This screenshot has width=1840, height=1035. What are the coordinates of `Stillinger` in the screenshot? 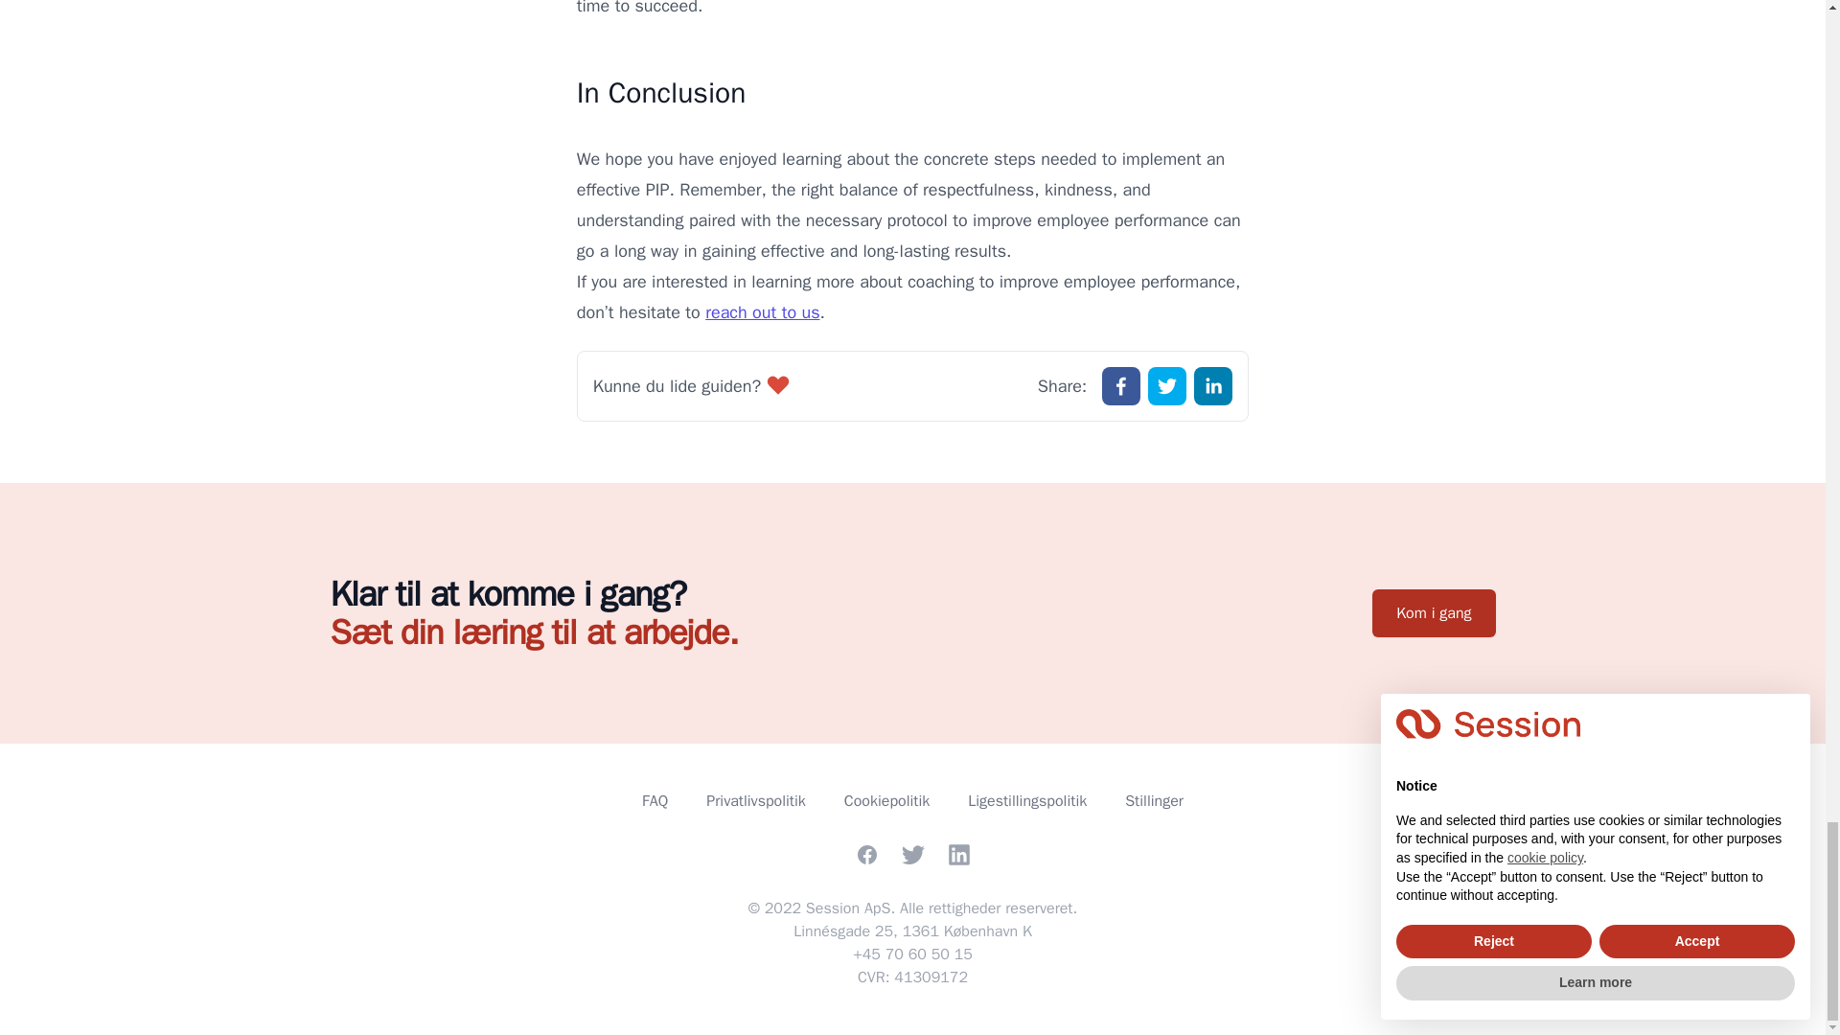 It's located at (1154, 801).